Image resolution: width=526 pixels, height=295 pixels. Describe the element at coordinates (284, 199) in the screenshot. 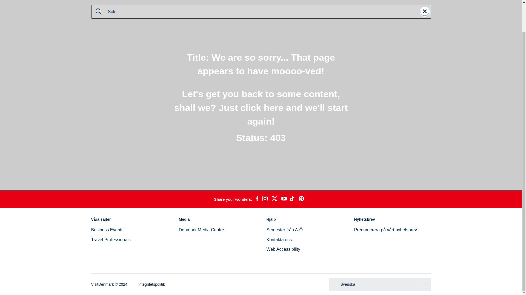

I see `youtube` at that location.